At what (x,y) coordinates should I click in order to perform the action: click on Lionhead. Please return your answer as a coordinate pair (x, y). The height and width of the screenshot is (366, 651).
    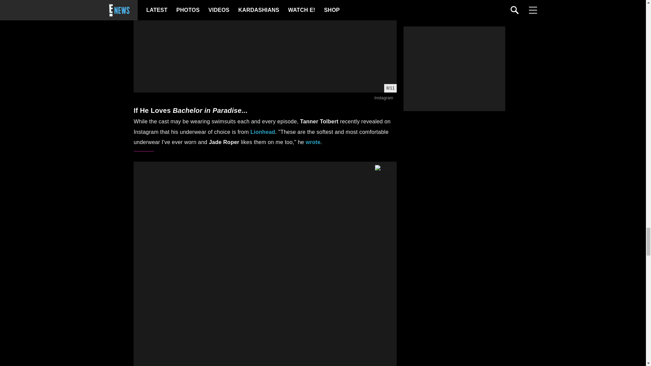
    Looking at the image, I should click on (262, 132).